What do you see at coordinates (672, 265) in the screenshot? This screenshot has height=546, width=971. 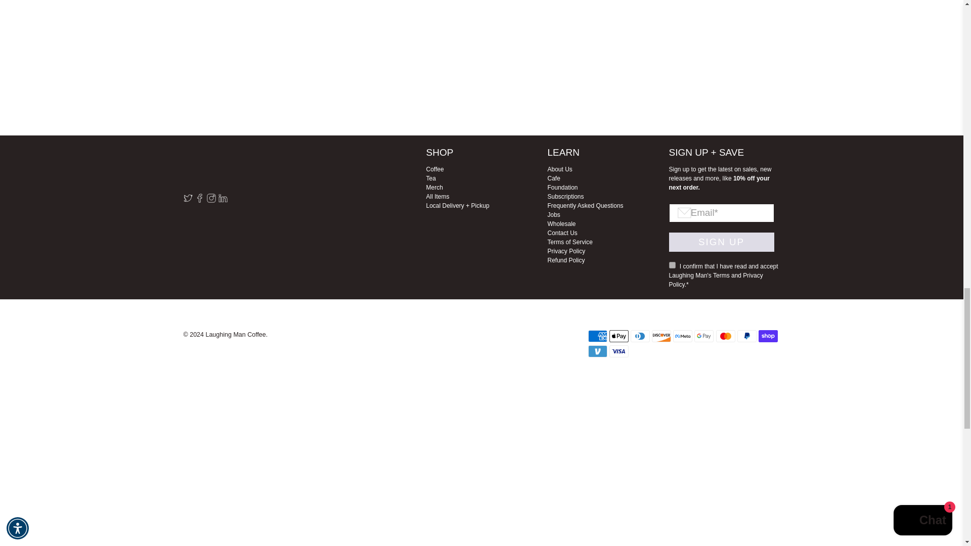 I see `on` at bounding box center [672, 265].